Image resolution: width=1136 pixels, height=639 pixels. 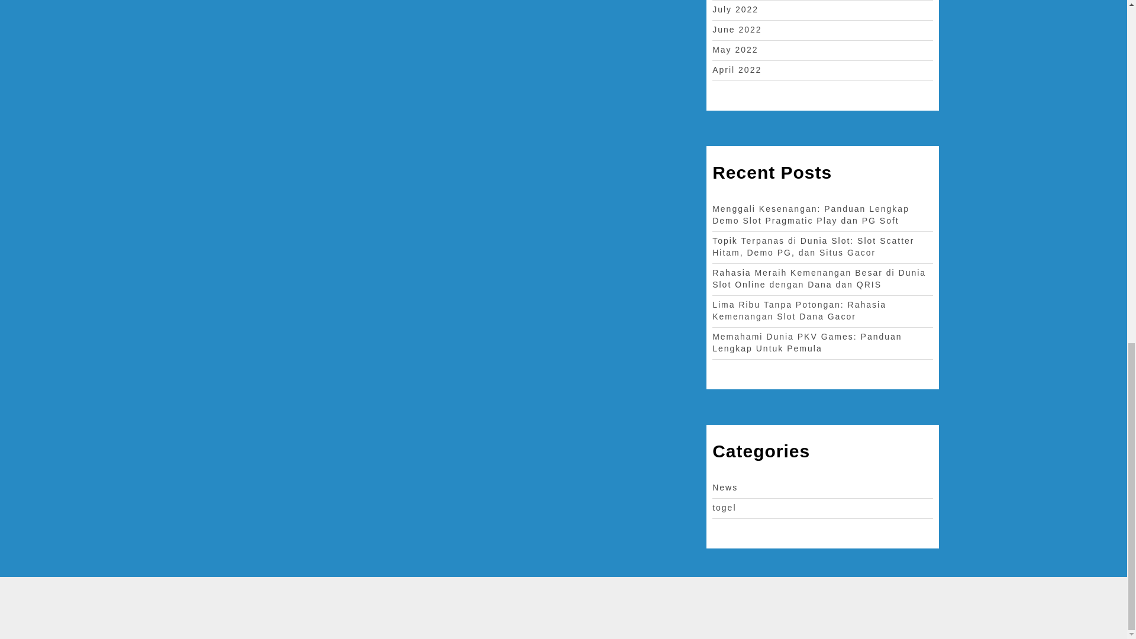 What do you see at coordinates (735, 9) in the screenshot?
I see `July 2022` at bounding box center [735, 9].